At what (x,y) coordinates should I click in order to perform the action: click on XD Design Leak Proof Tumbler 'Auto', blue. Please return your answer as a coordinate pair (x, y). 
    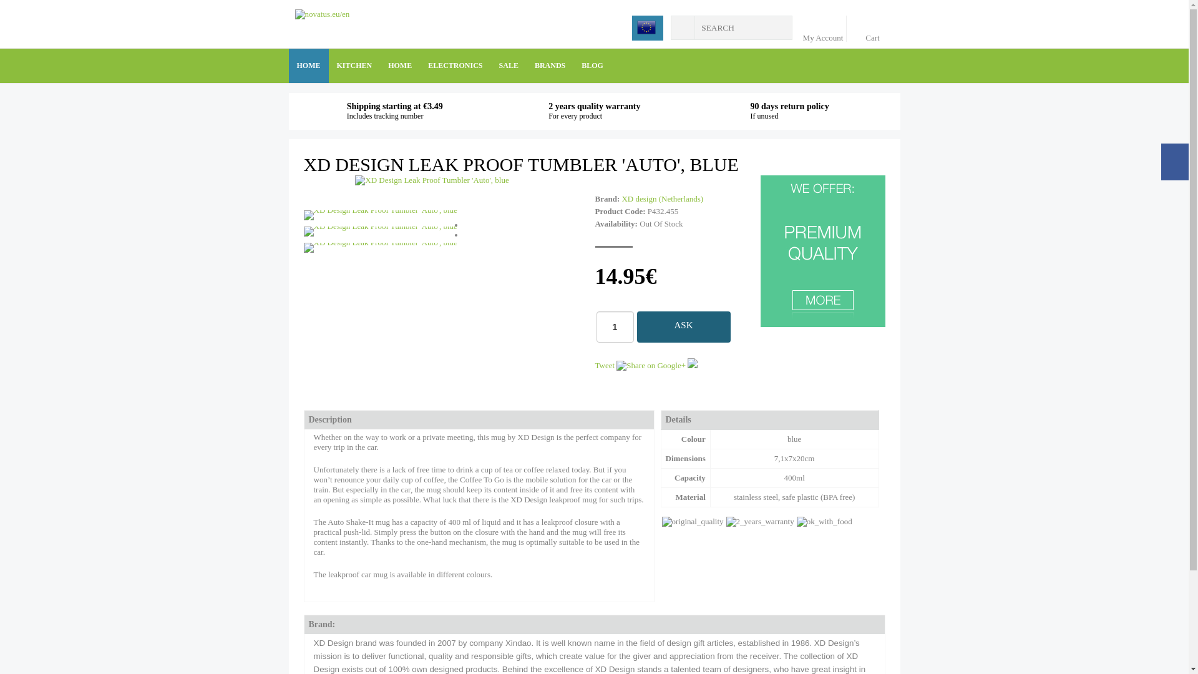
    Looking at the image, I should click on (431, 180).